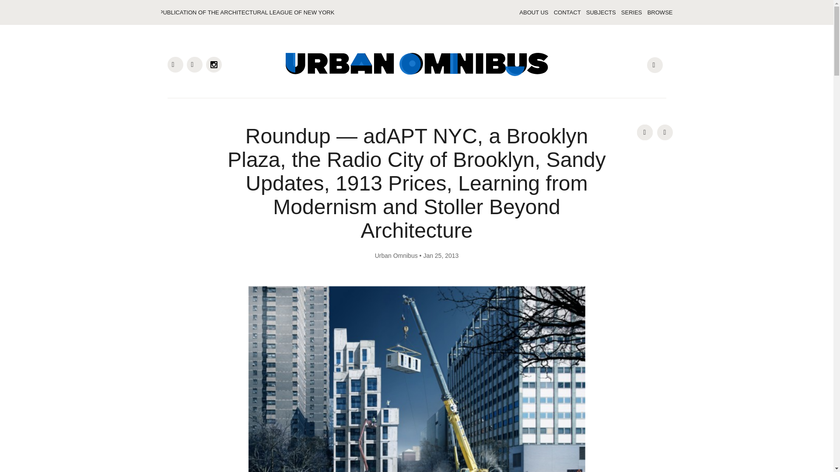 This screenshot has width=840, height=472. I want to click on CONTACT, so click(565, 12).